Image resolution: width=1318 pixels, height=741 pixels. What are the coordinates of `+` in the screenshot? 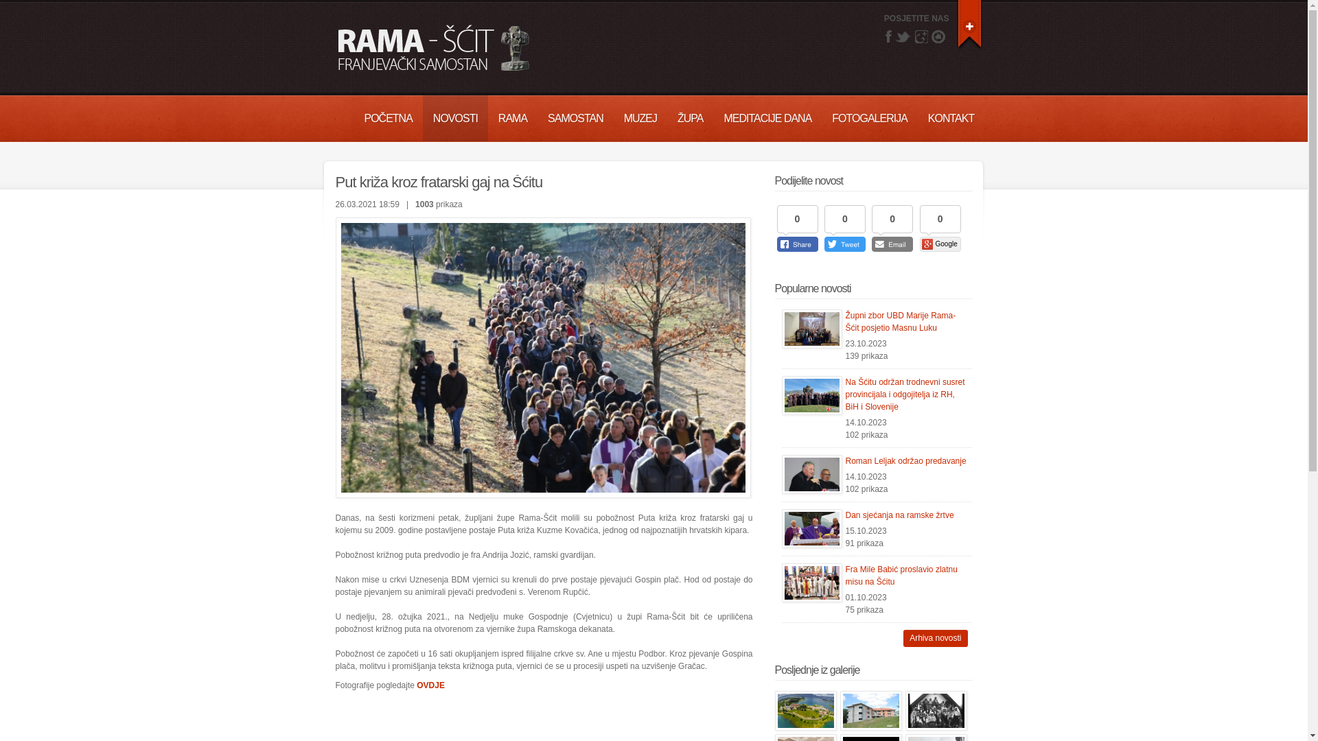 It's located at (969, 23).